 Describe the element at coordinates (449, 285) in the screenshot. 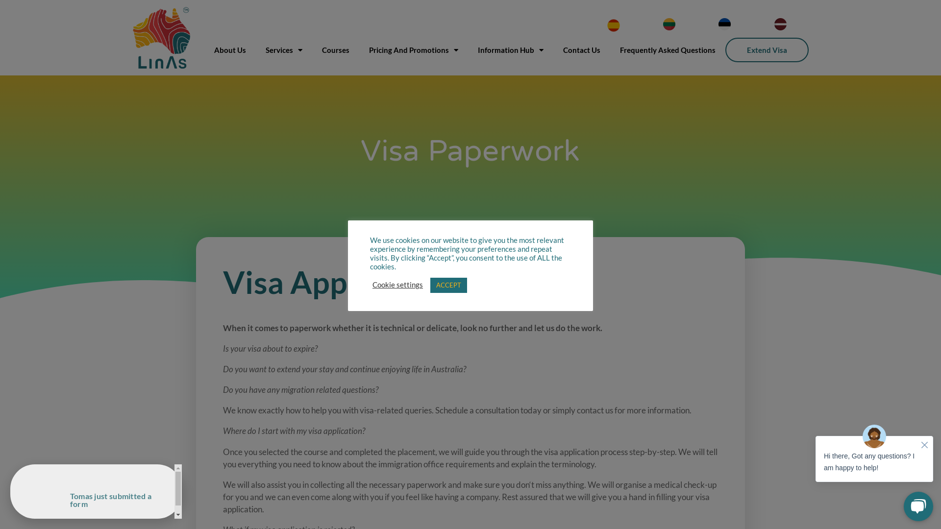

I see `ACCEPT` at that location.